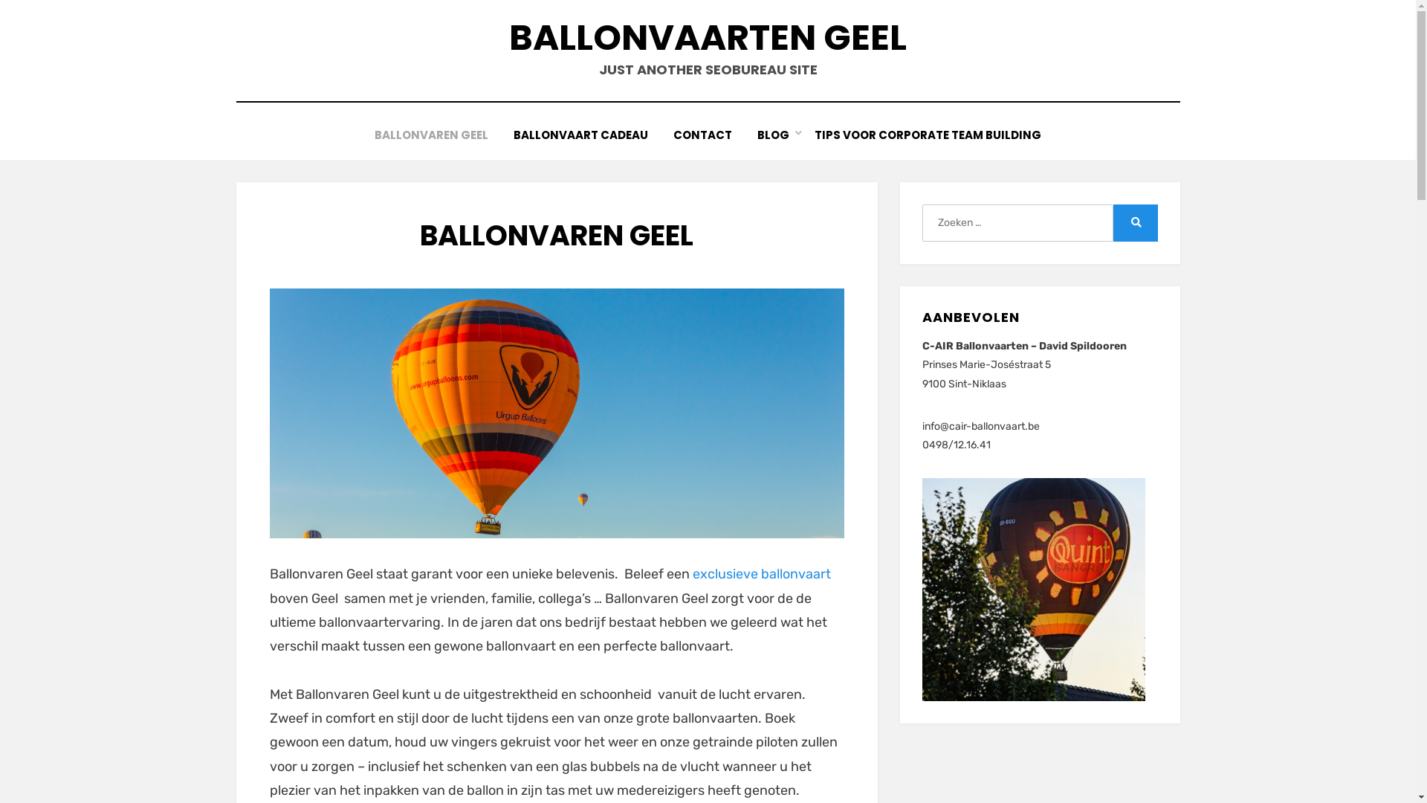 The width and height of the screenshot is (1427, 803). I want to click on info@cair-ballonvaart.be, so click(981, 427).